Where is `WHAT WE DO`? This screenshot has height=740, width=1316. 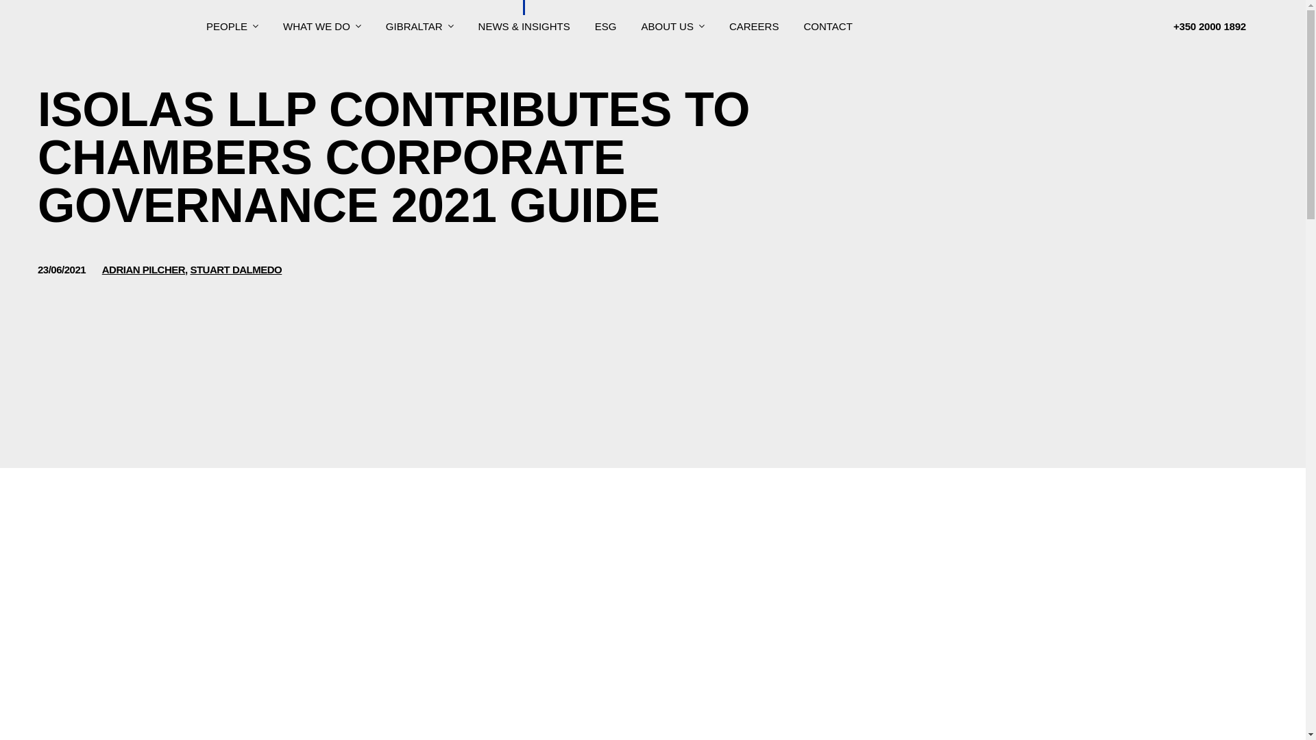
WHAT WE DO is located at coordinates (321, 25).